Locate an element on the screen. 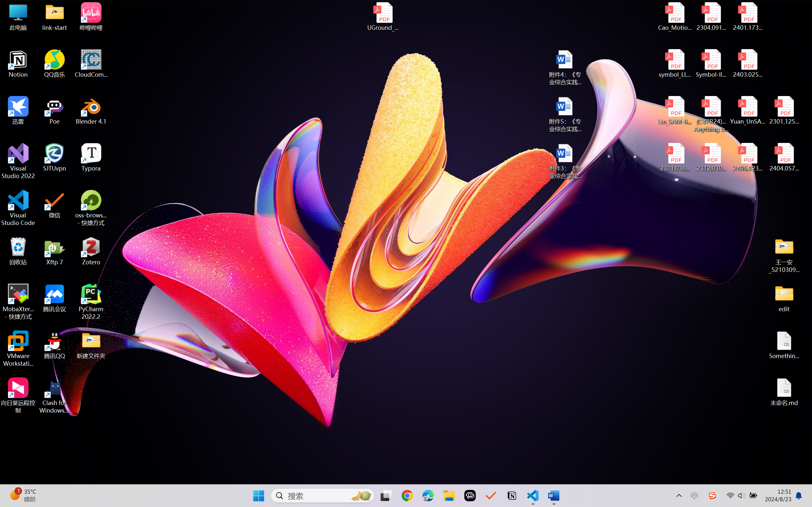 This screenshot has height=507, width=812. PyCharm 2022.2 is located at coordinates (91, 302).